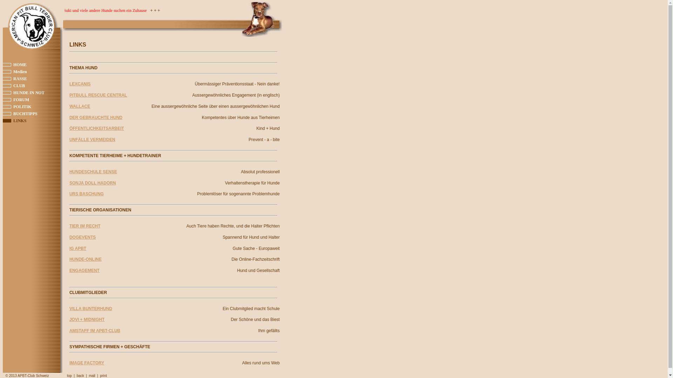 Image resolution: width=673 pixels, height=378 pixels. I want to click on WALLACE, so click(80, 106).